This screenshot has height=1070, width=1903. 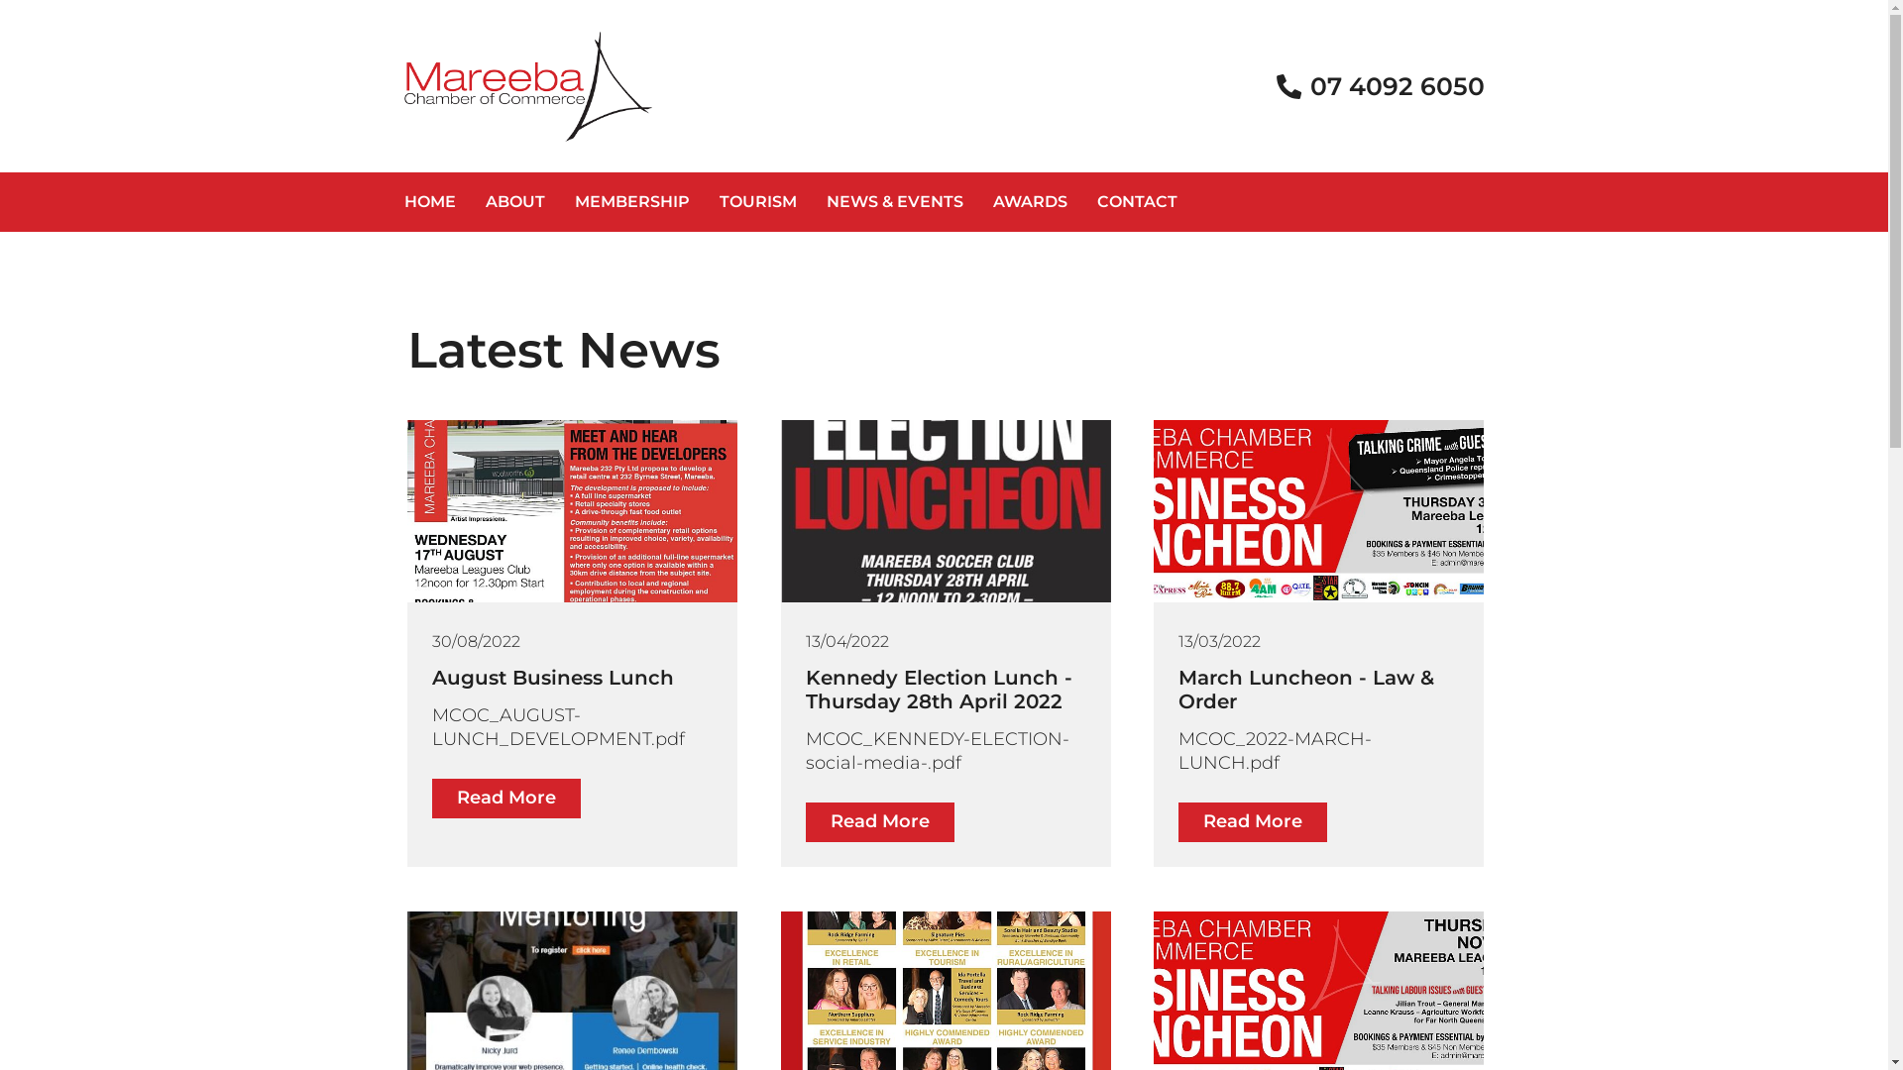 I want to click on HOME, so click(x=429, y=202).